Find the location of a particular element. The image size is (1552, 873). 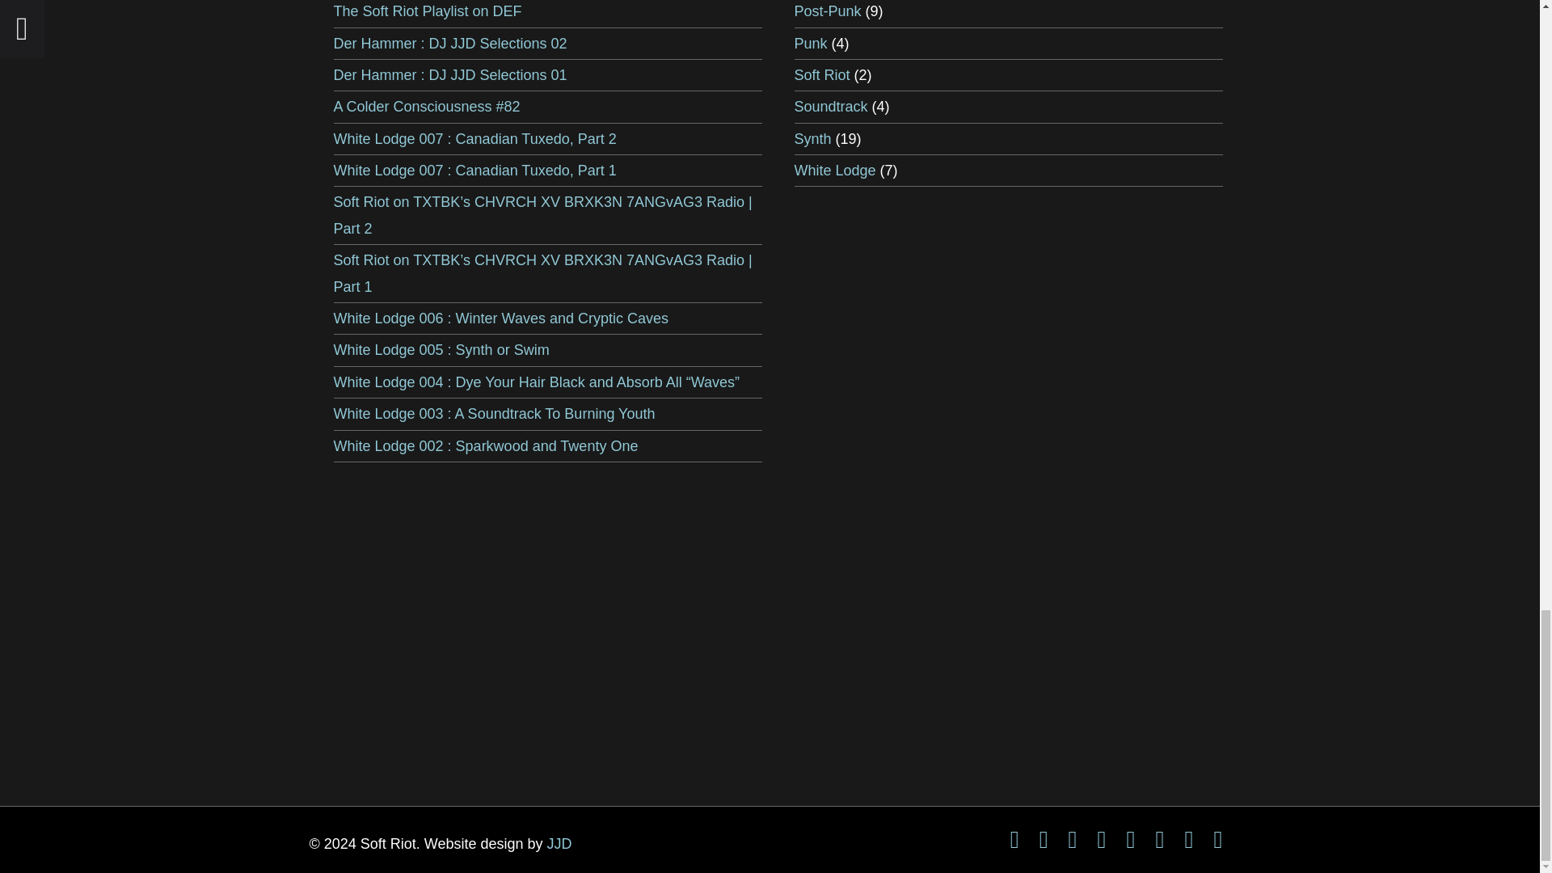

Der Hammer : DJ JJD Selections 02 is located at coordinates (449, 44).